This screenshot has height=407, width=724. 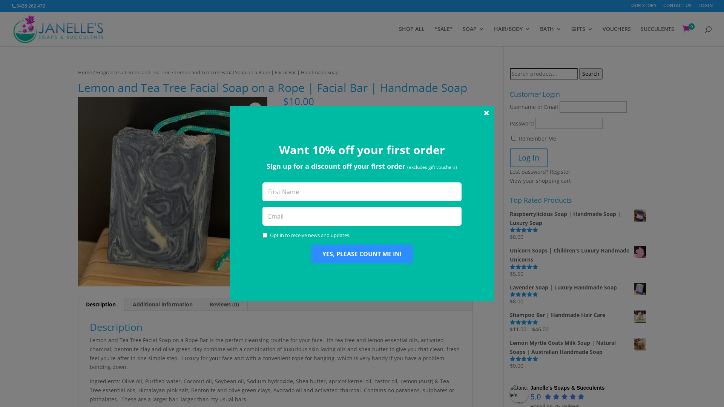 I want to click on LOGIN, so click(x=706, y=8).